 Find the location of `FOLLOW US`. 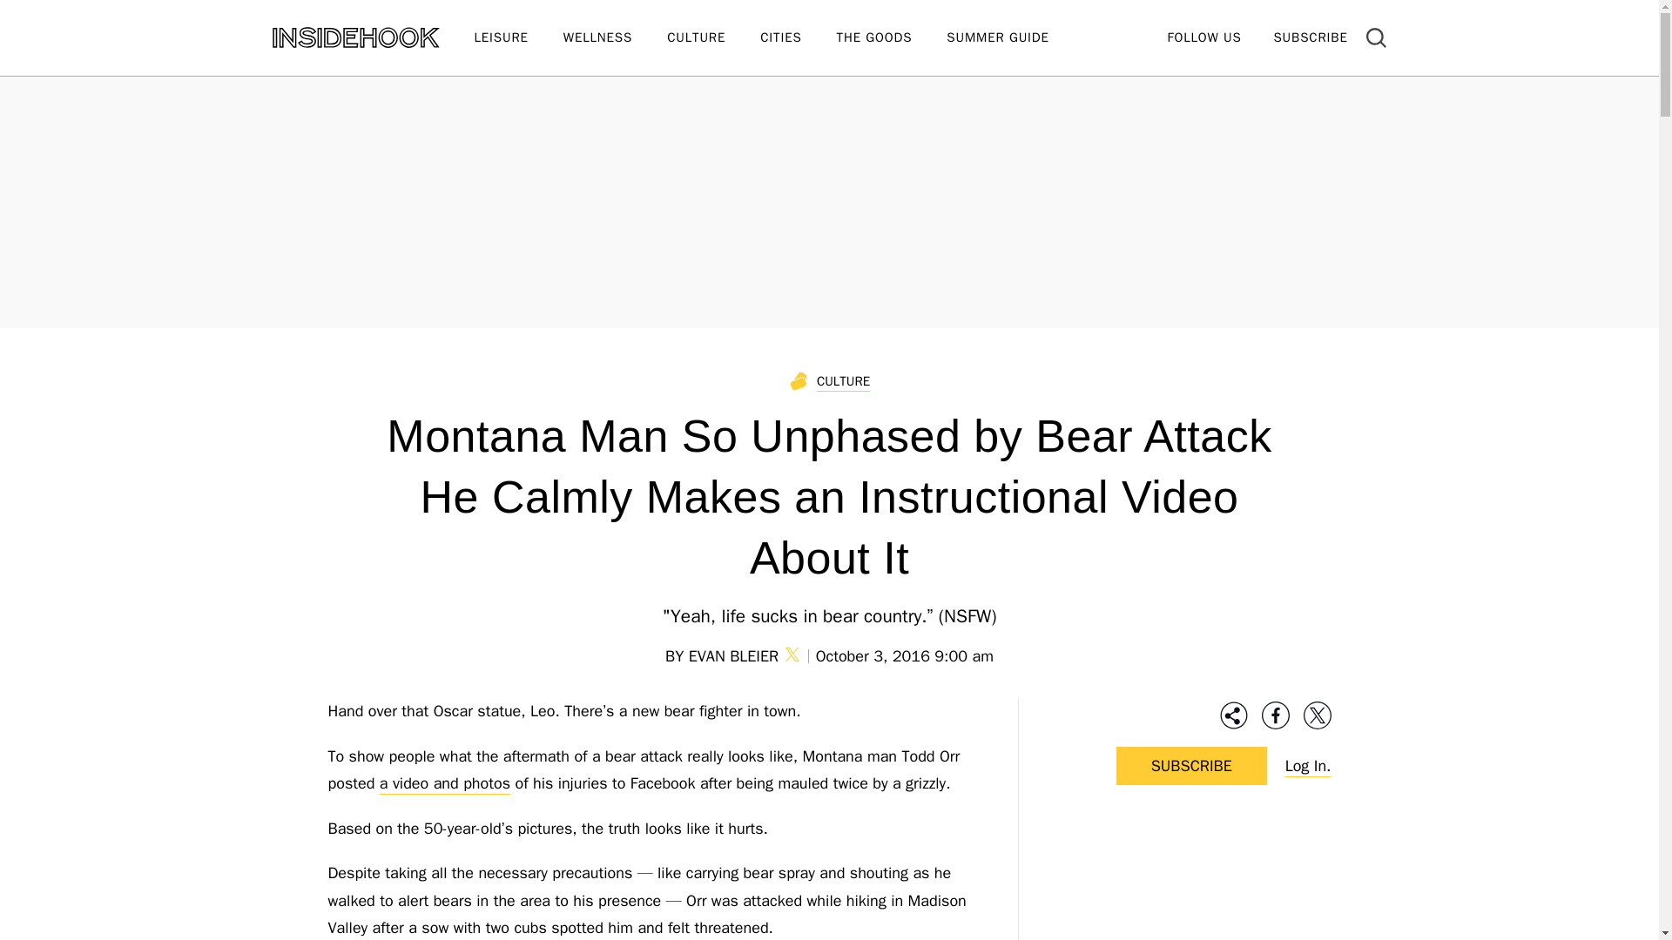

FOLLOW US is located at coordinates (1203, 37).